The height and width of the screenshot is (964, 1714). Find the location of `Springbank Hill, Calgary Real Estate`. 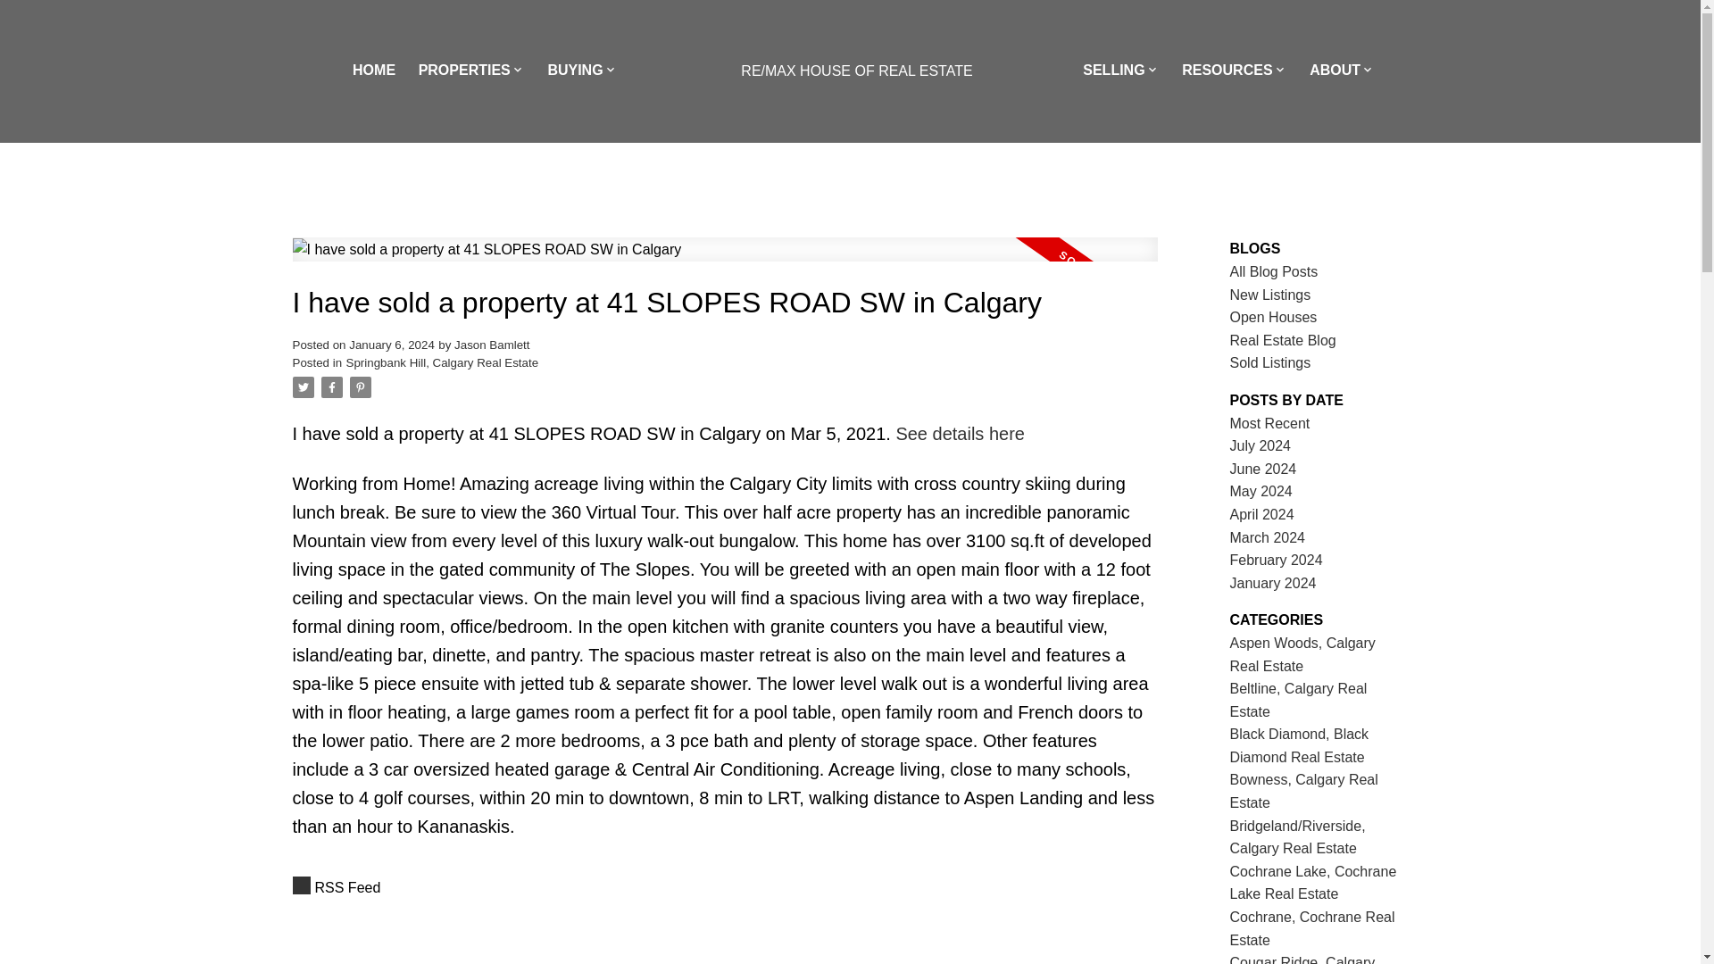

Springbank Hill, Calgary Real Estate is located at coordinates (443, 362).